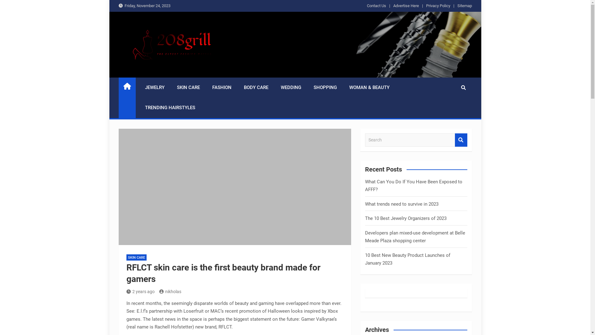  Describe the element at coordinates (291, 88) in the screenshot. I see `WEDDING` at that location.